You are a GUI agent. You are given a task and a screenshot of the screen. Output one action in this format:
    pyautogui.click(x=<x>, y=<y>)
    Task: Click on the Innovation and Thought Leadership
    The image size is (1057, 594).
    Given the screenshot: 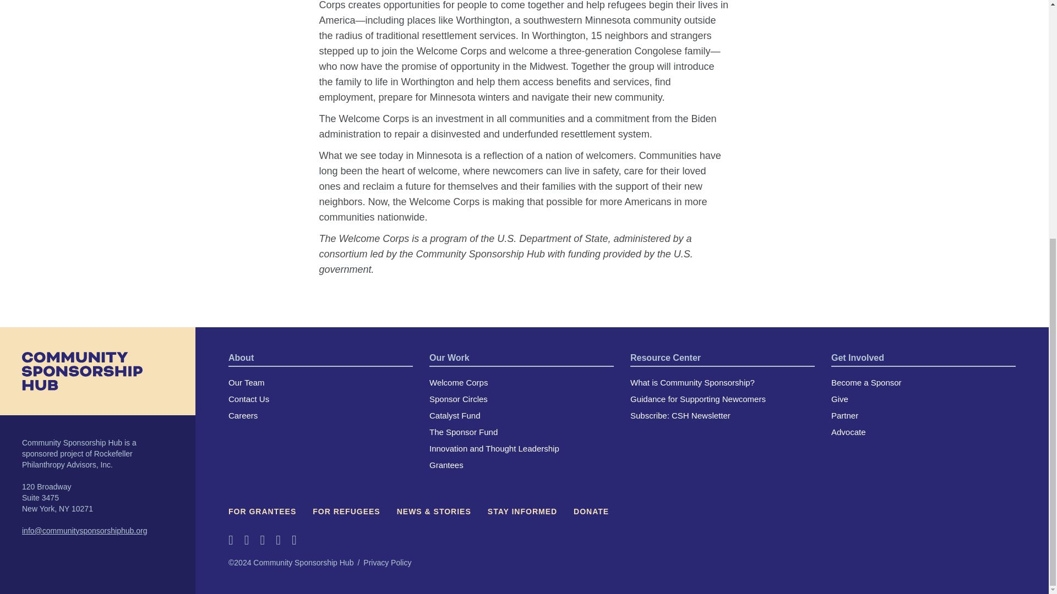 What is the action you would take?
    pyautogui.click(x=494, y=448)
    